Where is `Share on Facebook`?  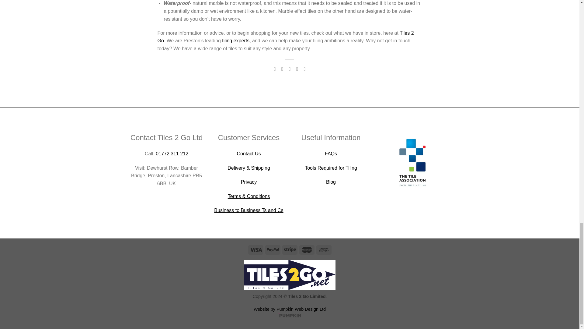
Share on Facebook is located at coordinates (274, 69).